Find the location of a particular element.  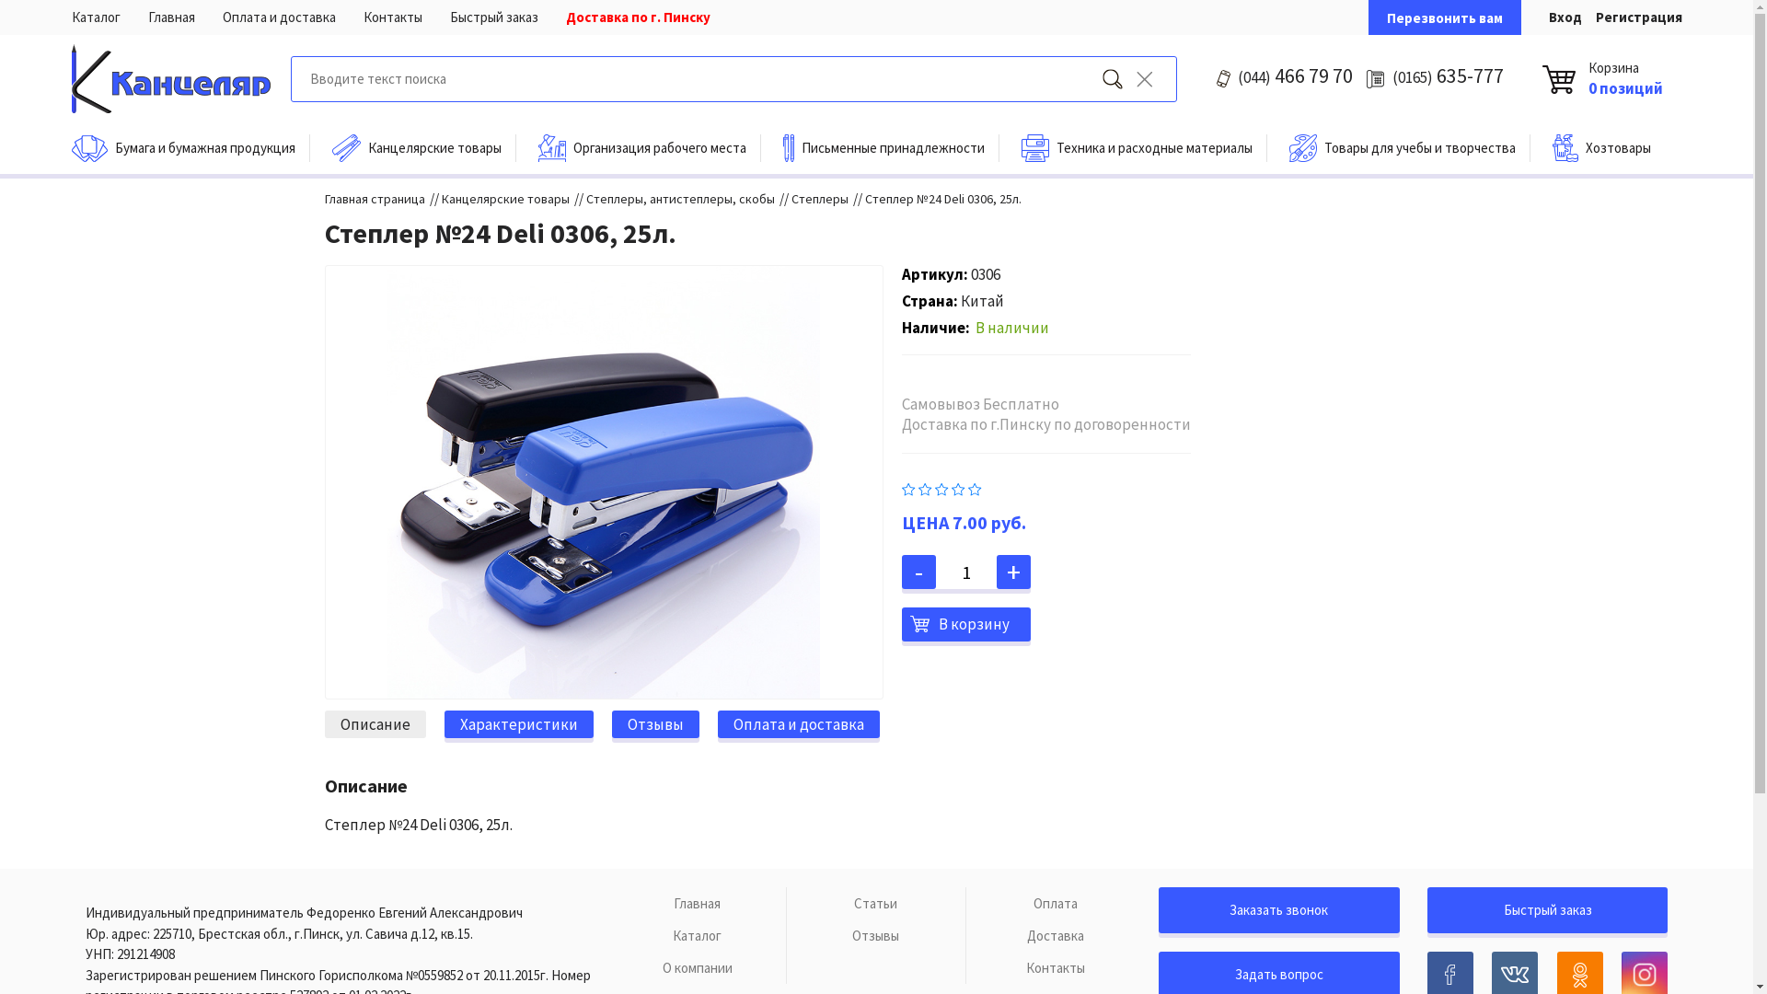

(0165) 635-777 is located at coordinates (1449, 75).